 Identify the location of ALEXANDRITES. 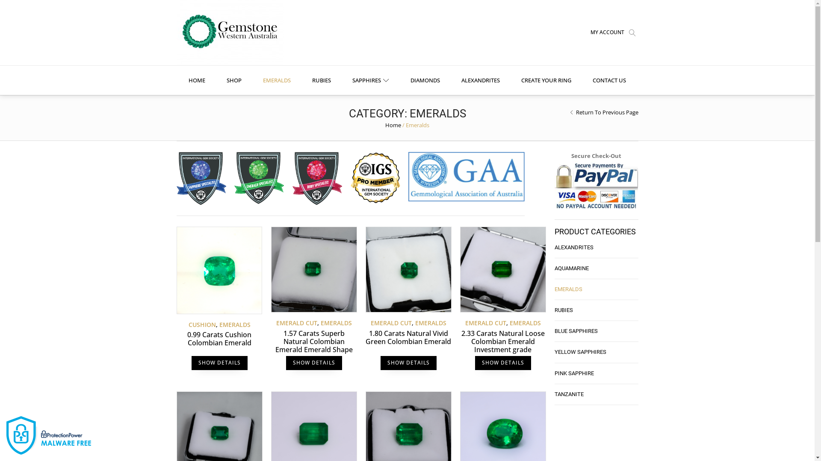
(596, 248).